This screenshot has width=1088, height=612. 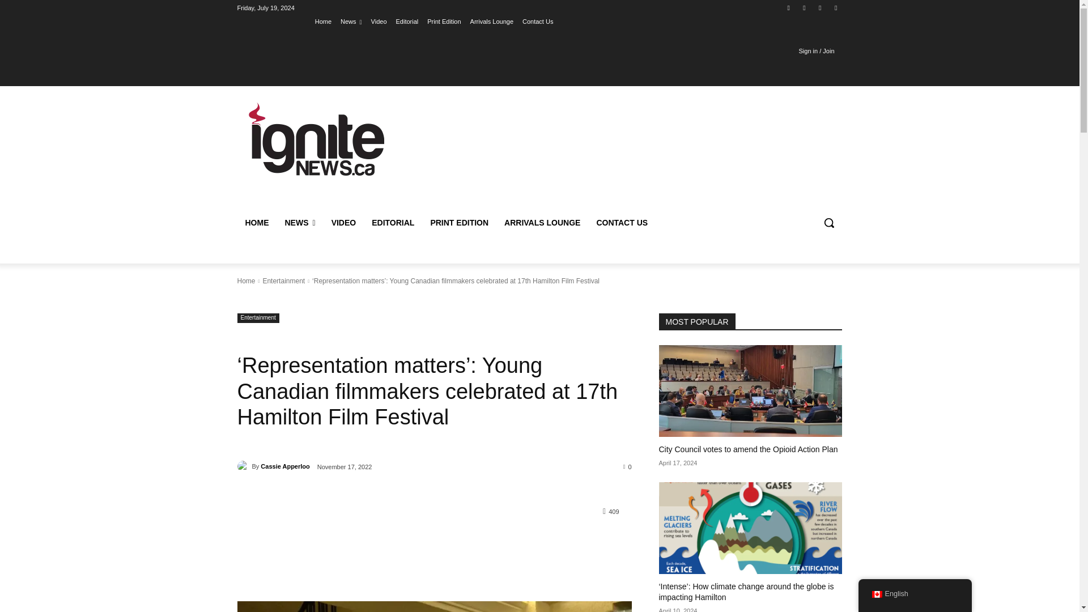 What do you see at coordinates (434, 606) in the screenshot?
I see `HFF1` at bounding box center [434, 606].